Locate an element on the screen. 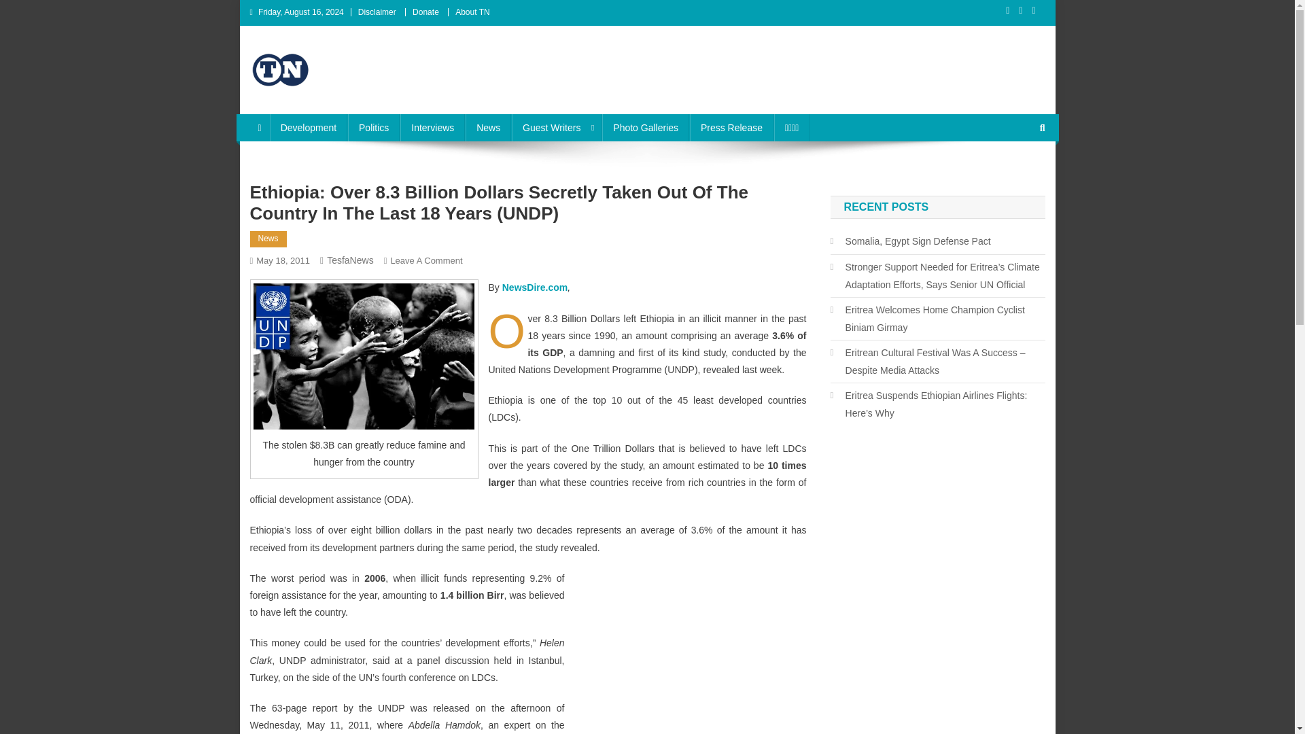 The width and height of the screenshot is (1305, 734). Interviews is located at coordinates (432, 128).